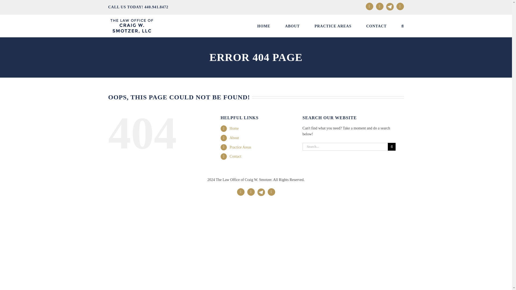 This screenshot has width=516, height=290. Describe the element at coordinates (271, 192) in the screenshot. I see `tumblr` at that location.